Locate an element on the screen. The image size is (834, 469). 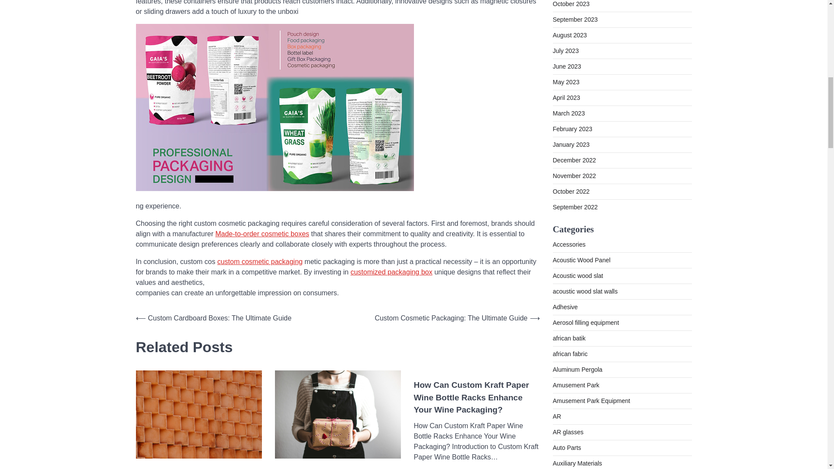
custom cosmetic packaging is located at coordinates (260, 261).